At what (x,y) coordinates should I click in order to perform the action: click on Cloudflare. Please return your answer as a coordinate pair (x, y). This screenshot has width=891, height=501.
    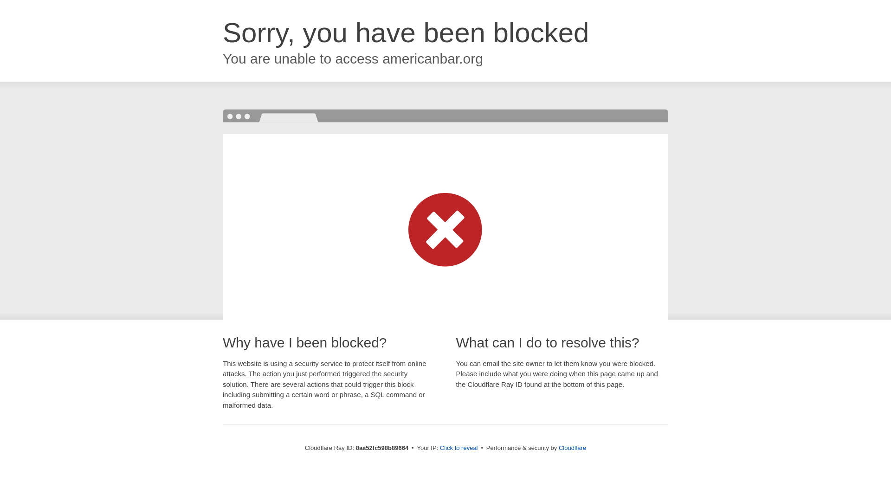
    Looking at the image, I should click on (572, 448).